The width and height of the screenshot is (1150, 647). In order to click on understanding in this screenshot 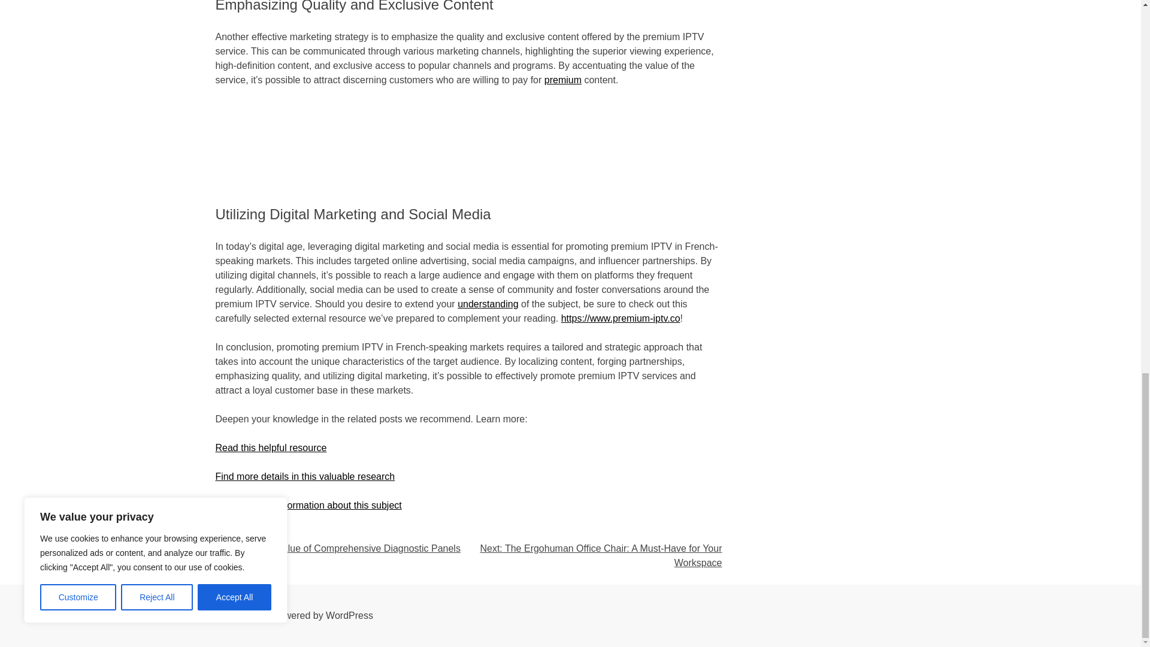, I will do `click(488, 304)`.